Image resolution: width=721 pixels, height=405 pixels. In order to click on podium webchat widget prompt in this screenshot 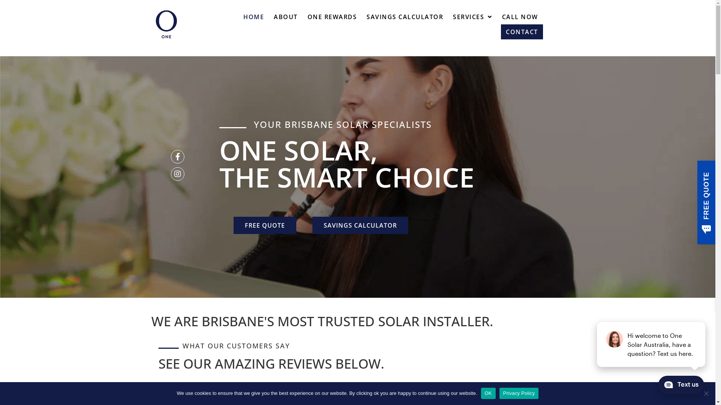, I will do `click(652, 344)`.